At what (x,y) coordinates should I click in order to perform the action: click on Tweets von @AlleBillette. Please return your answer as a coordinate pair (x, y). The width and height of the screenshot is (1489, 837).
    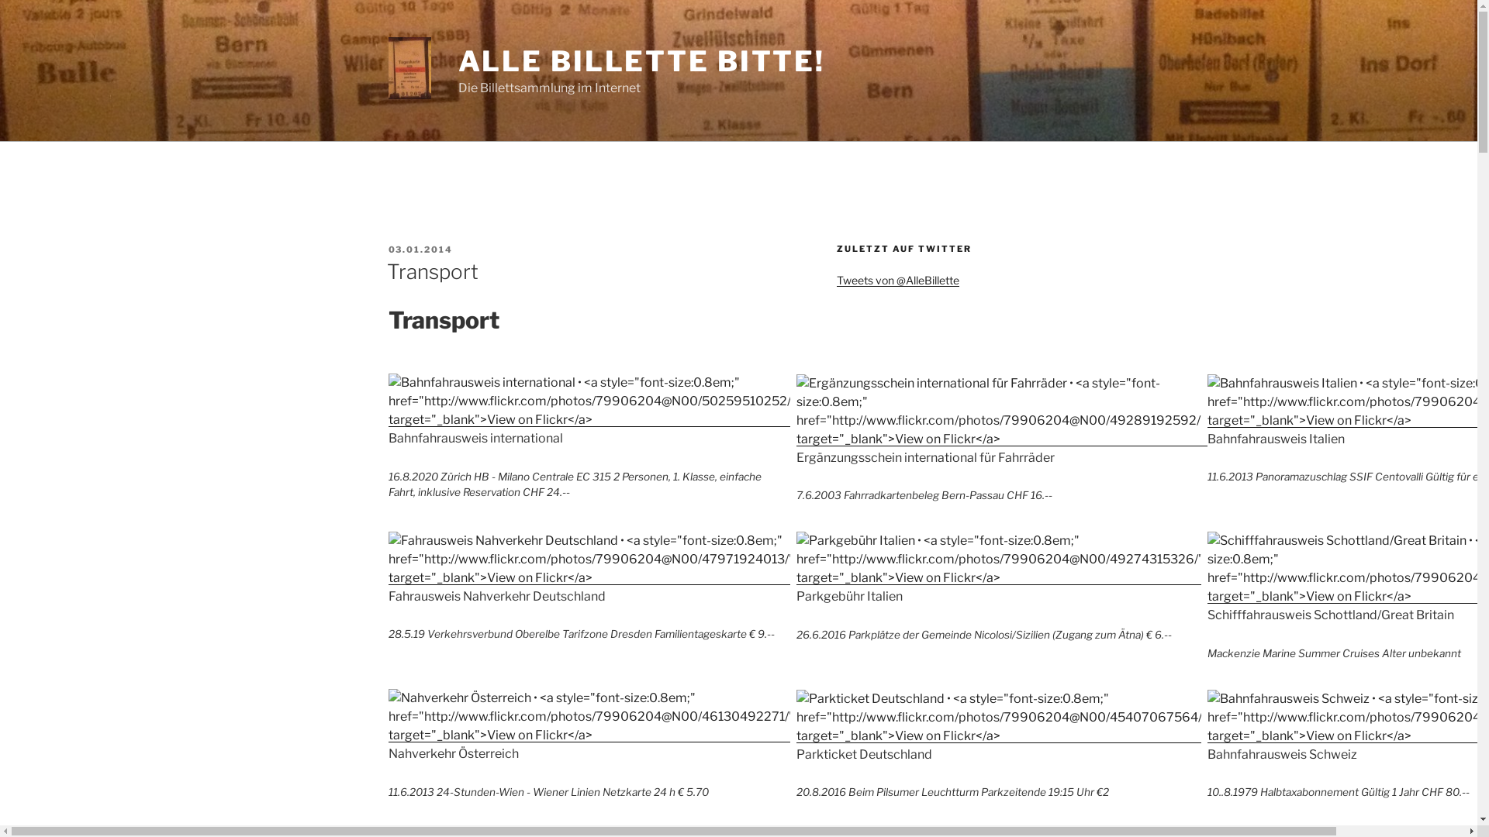
    Looking at the image, I should click on (898, 281).